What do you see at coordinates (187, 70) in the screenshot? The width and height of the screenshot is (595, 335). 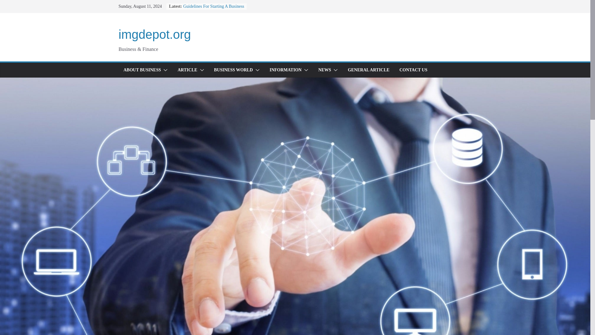 I see `ARTICLE` at bounding box center [187, 70].